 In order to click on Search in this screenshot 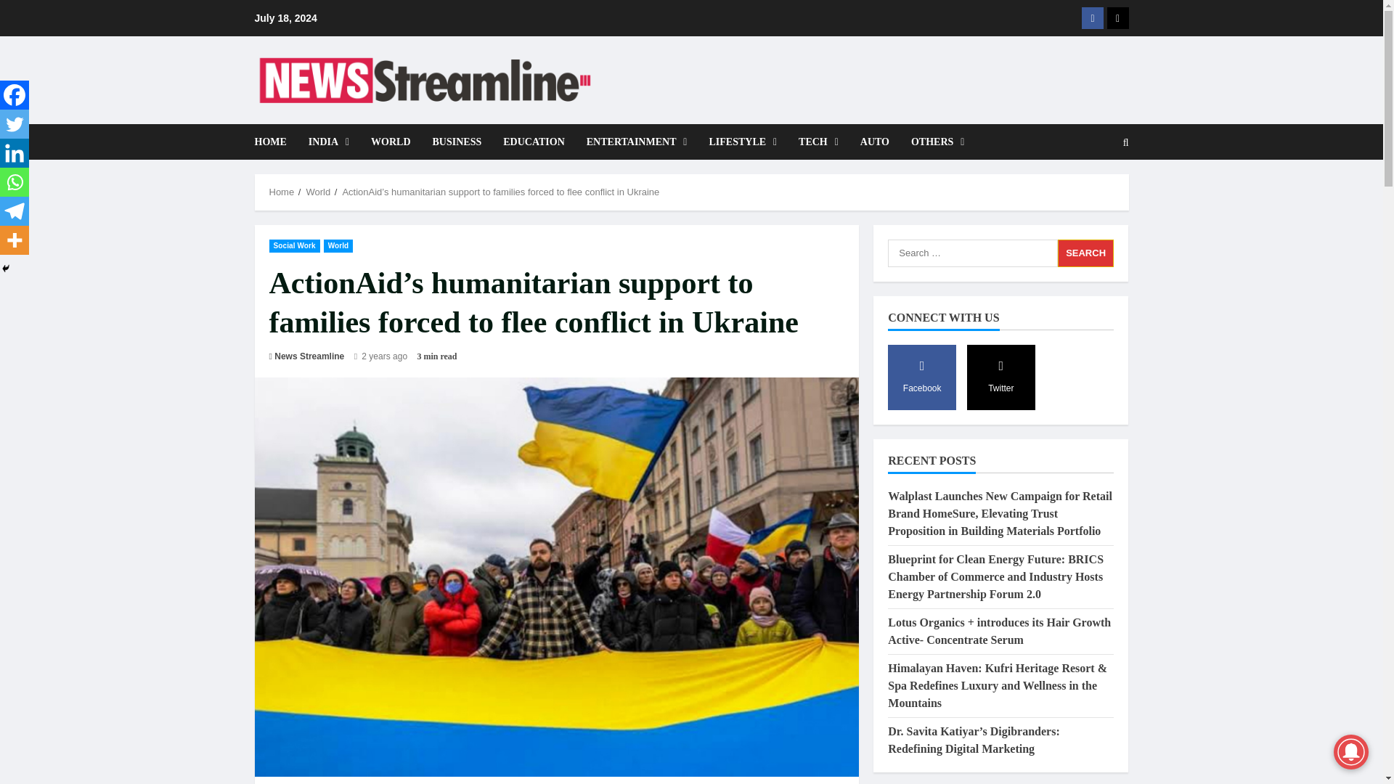, I will do `click(1091, 192)`.